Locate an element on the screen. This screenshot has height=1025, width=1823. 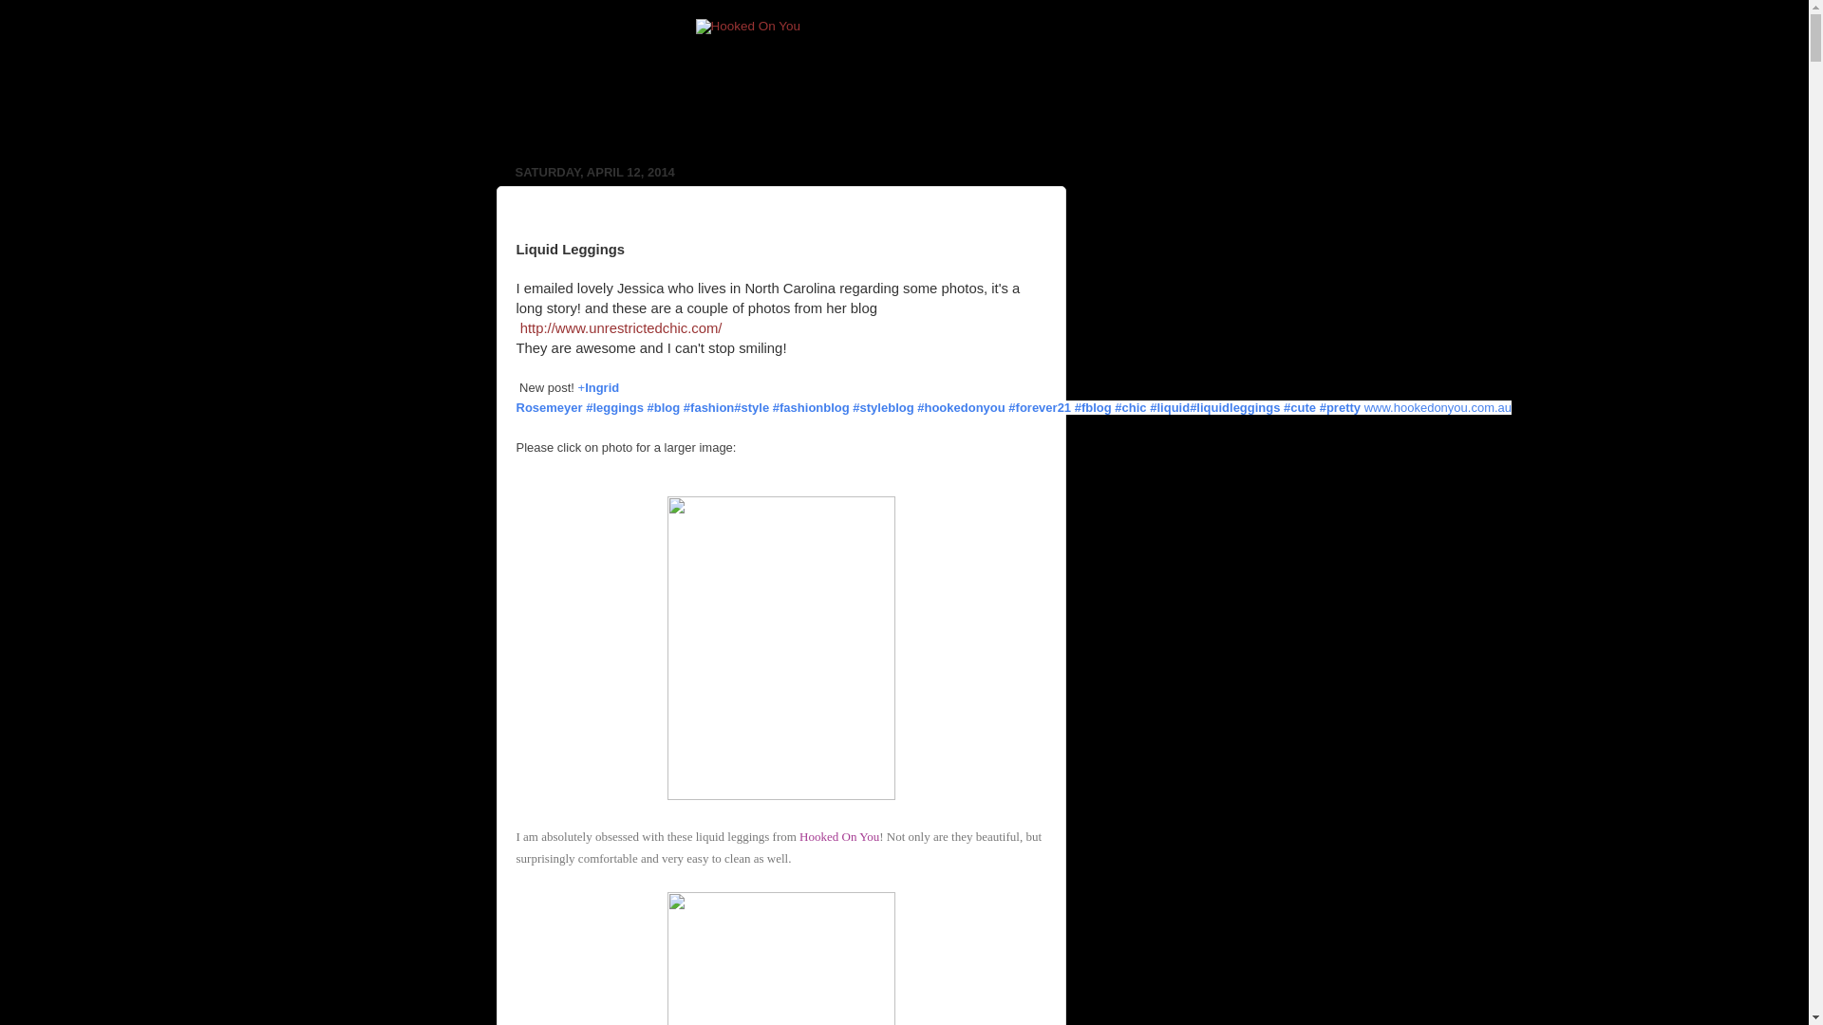
#fashion is located at coordinates (708, 408).